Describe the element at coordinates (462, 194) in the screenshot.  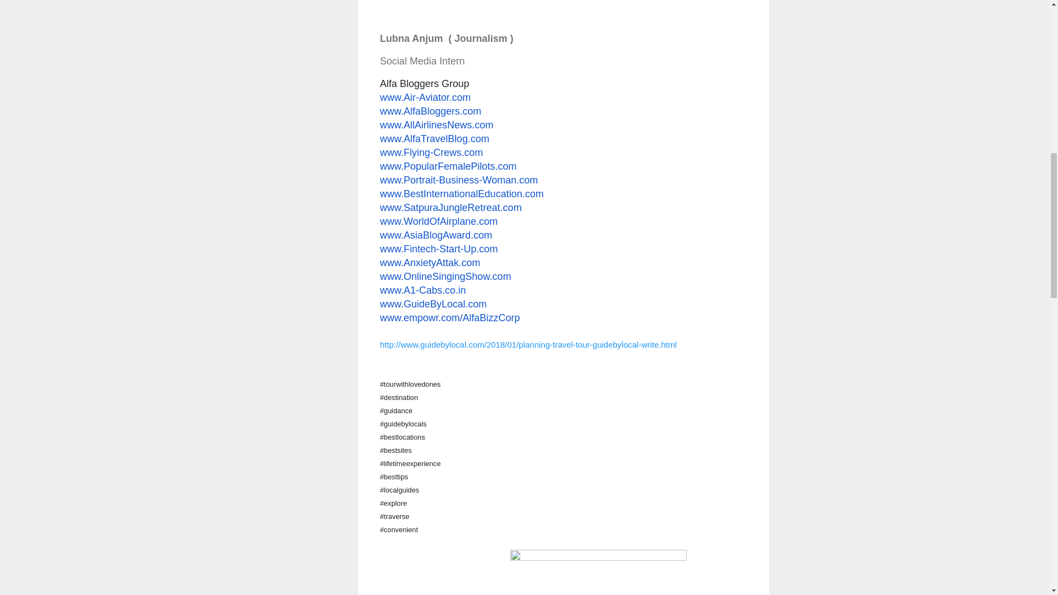
I see `www.BestInternationalEducation.com` at that location.